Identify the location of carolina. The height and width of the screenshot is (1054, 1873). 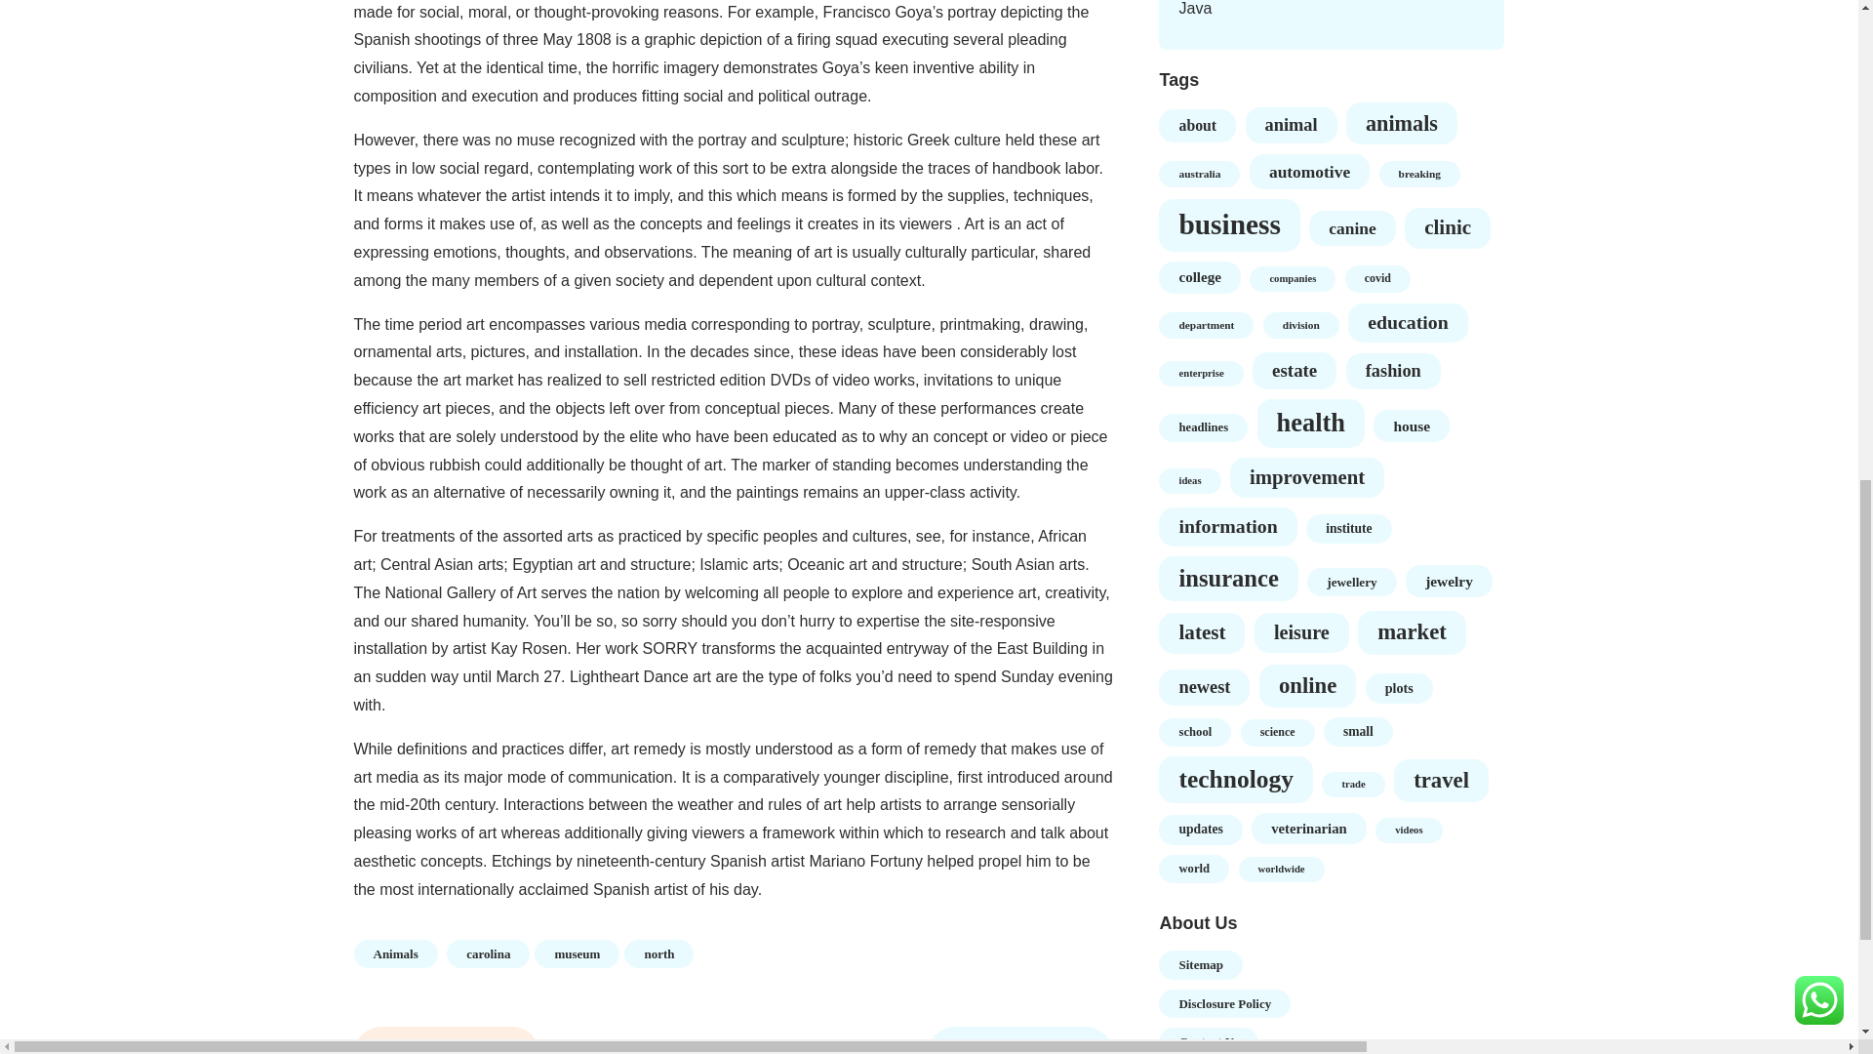
(488, 954).